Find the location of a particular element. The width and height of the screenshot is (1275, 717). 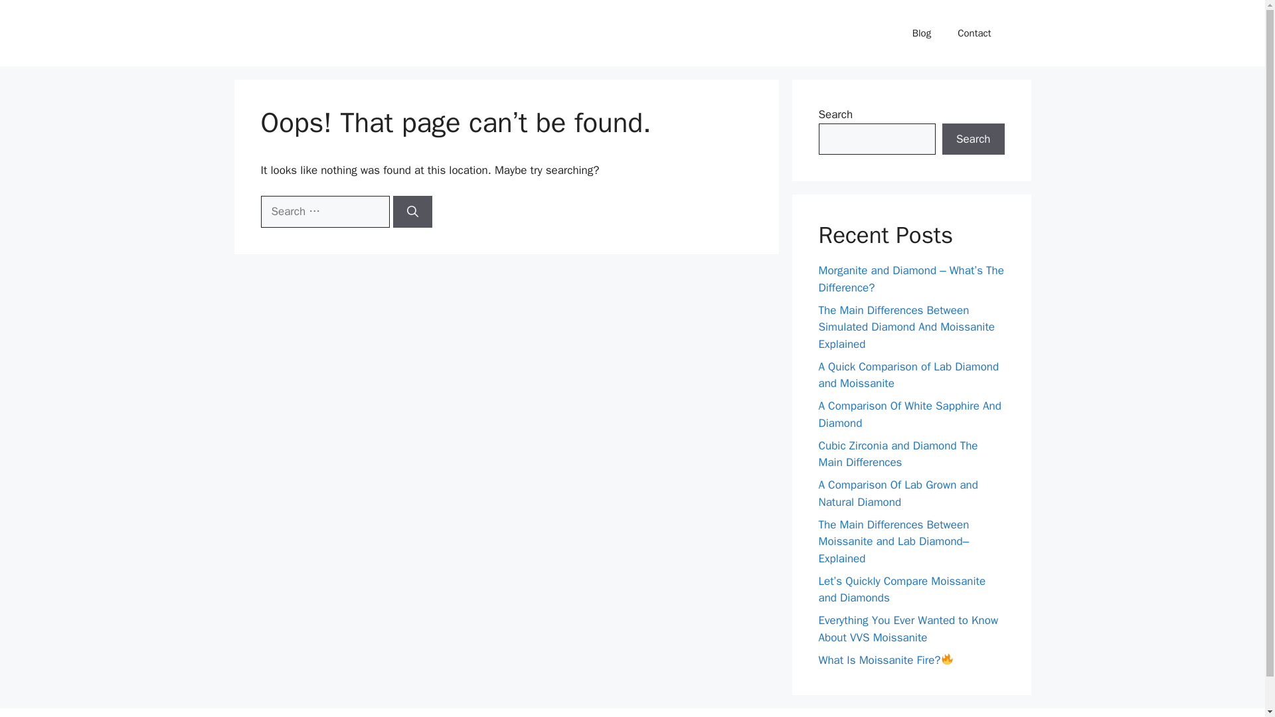

A Comparison Of White Sapphire And Diamond is located at coordinates (910, 414).